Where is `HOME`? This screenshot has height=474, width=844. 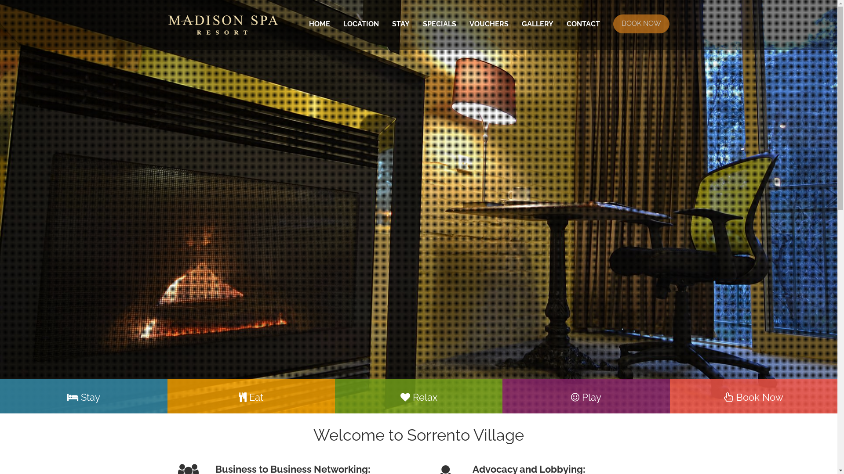
HOME is located at coordinates (320, 24).